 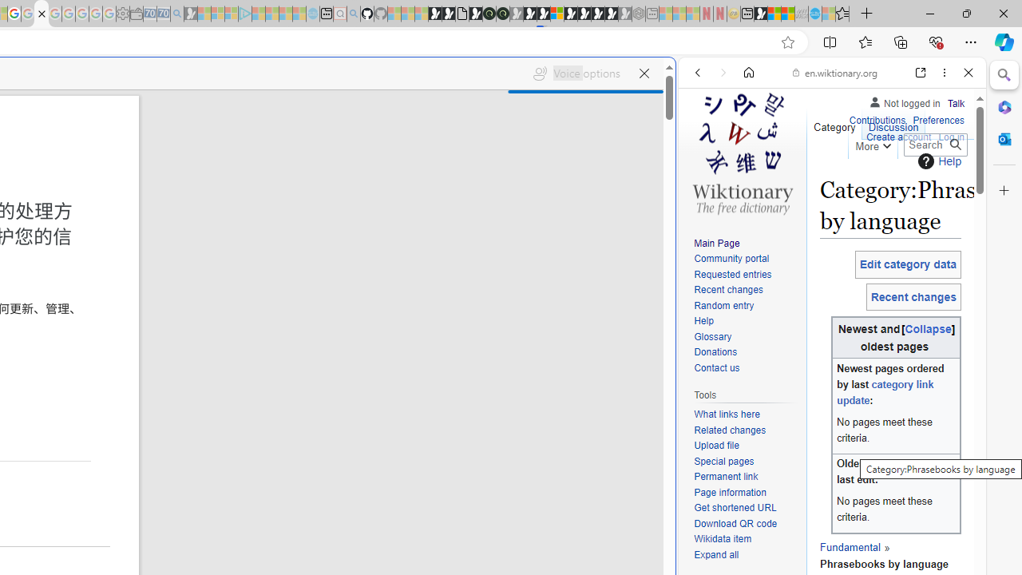 I want to click on Contributions, so click(x=877, y=121).